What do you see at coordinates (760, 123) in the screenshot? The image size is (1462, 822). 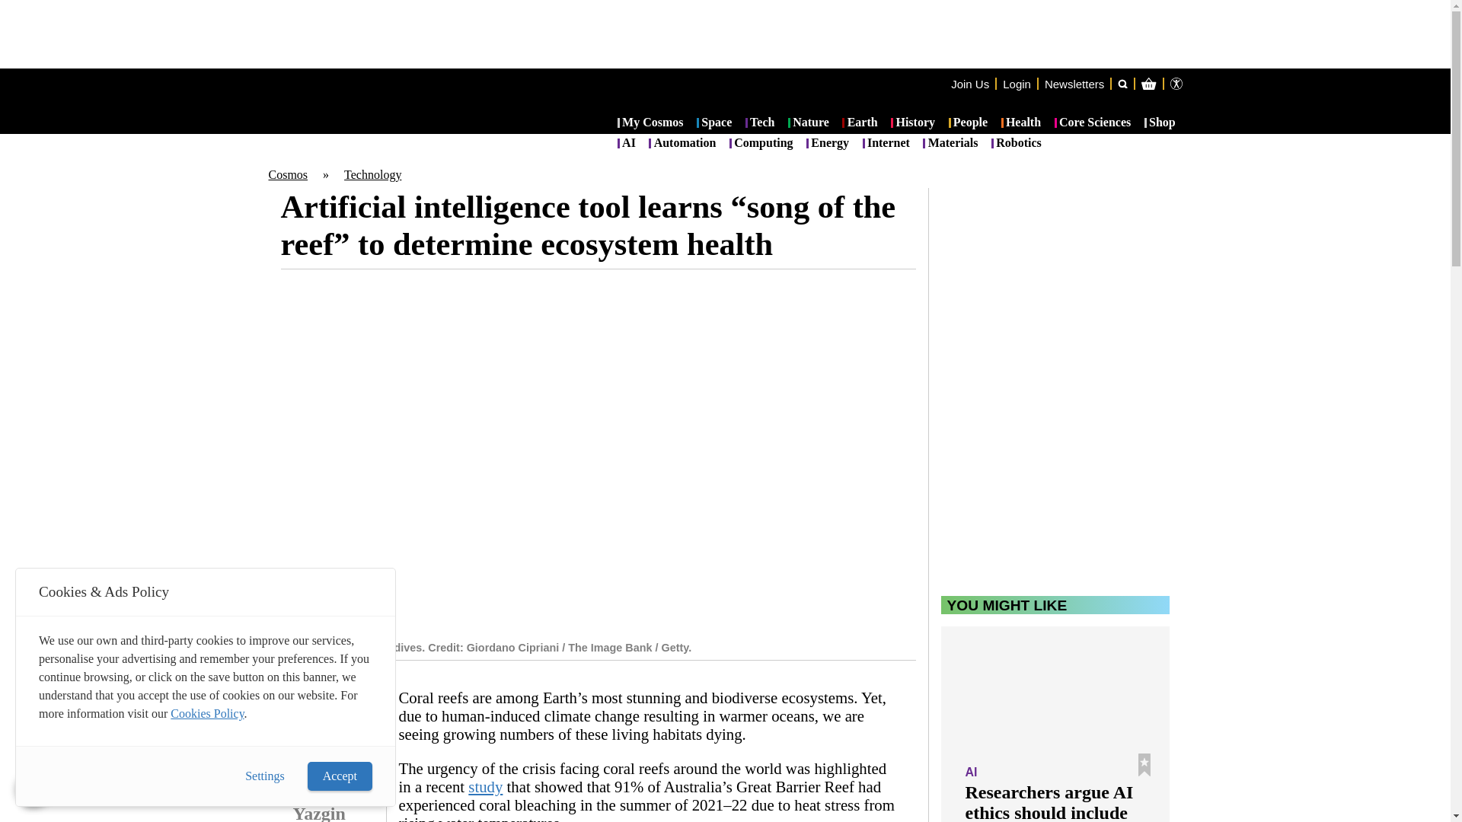 I see `Tech` at bounding box center [760, 123].